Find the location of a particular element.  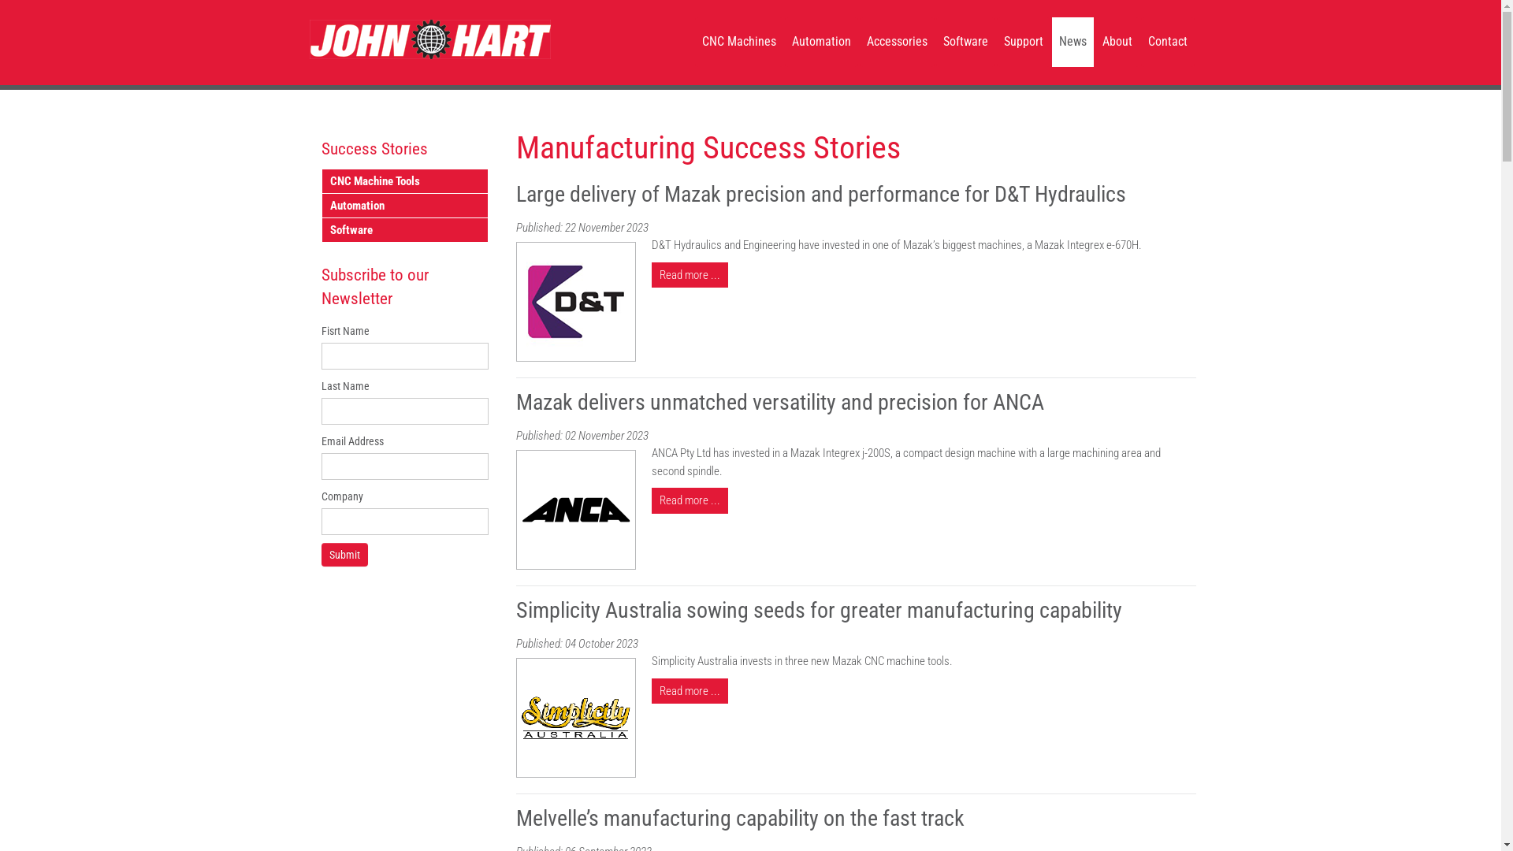

Read more ... is located at coordinates (690, 691).